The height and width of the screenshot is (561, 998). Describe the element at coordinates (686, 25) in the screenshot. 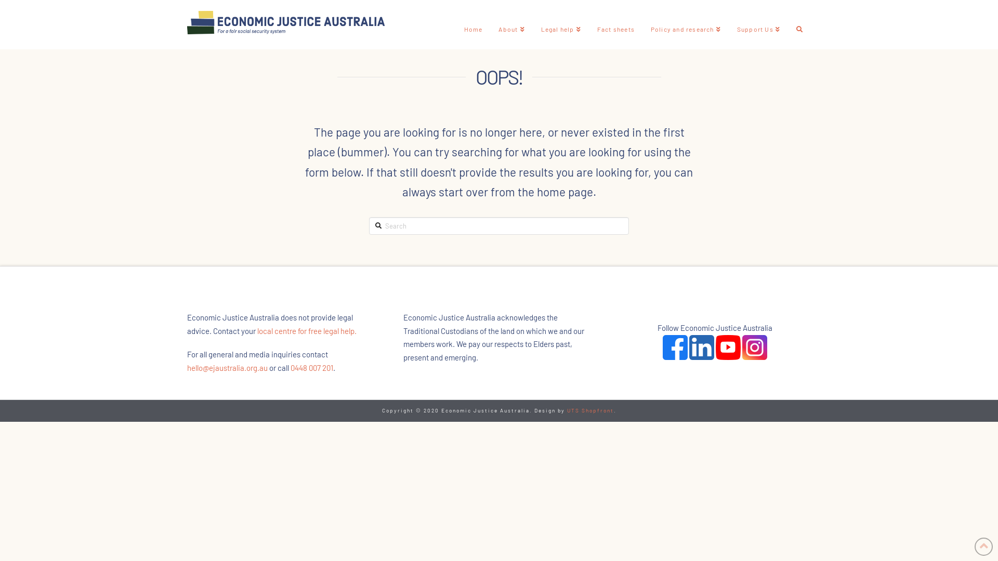

I see `Policy and research` at that location.